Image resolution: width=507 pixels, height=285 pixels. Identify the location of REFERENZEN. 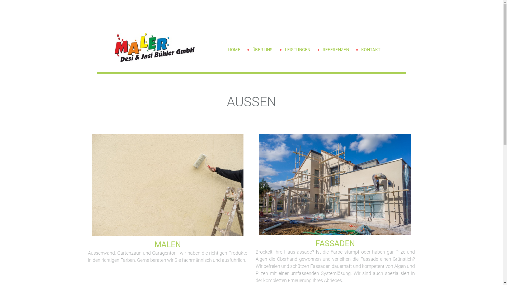
(336, 50).